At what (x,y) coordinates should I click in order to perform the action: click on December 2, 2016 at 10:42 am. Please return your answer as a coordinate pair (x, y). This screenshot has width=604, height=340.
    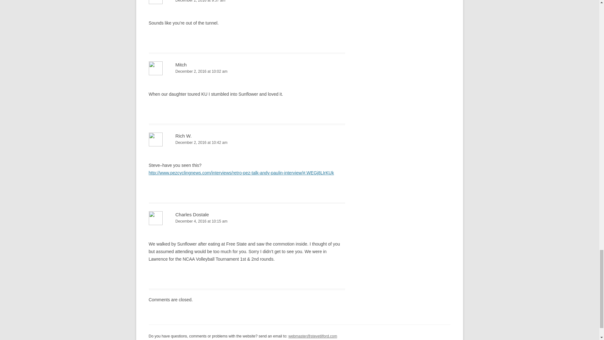
    Looking at the image, I should click on (247, 143).